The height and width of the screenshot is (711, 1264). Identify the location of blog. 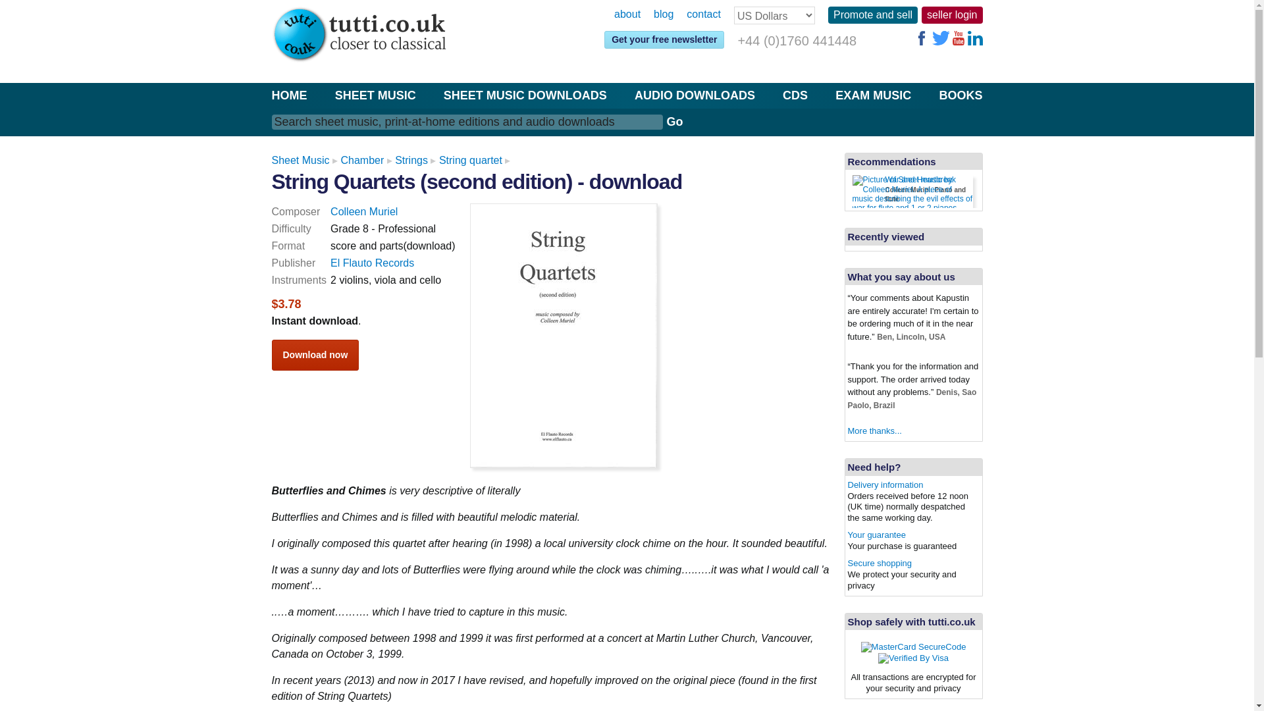
(664, 14).